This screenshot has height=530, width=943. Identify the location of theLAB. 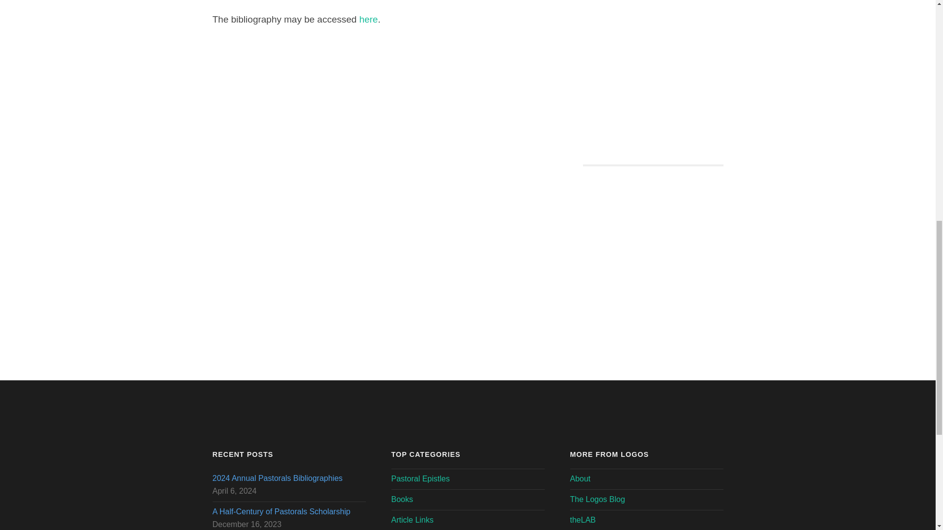
(582, 520).